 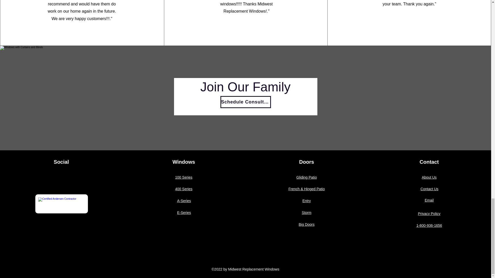 I want to click on 400 Series, so click(x=184, y=189).